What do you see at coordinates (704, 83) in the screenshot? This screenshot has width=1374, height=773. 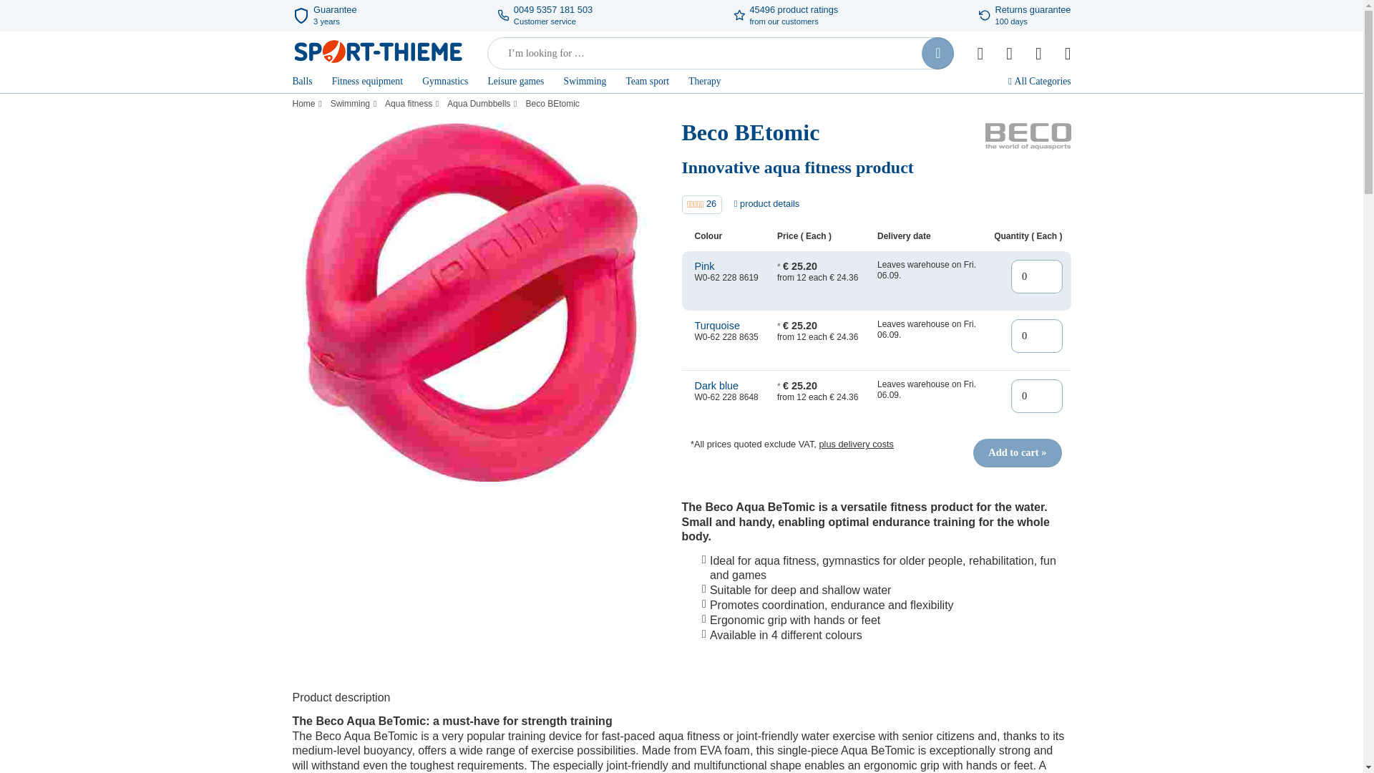 I see `Therapy` at bounding box center [704, 83].